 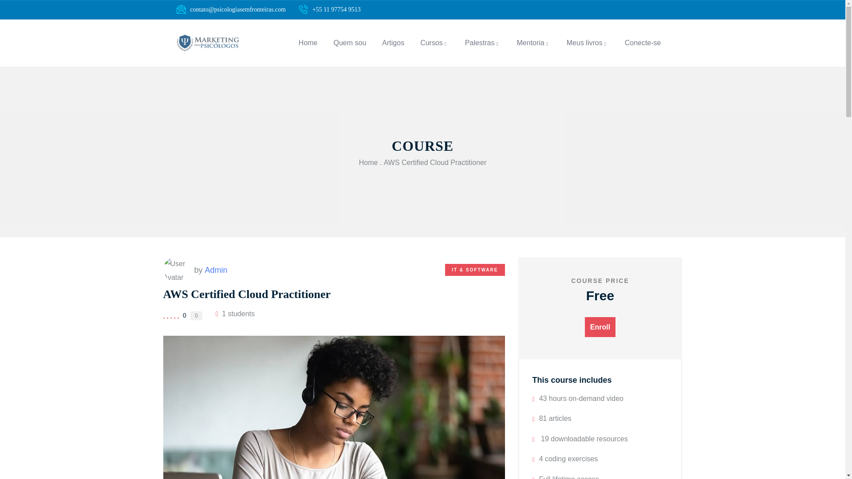 I want to click on Home, so click(x=208, y=43).